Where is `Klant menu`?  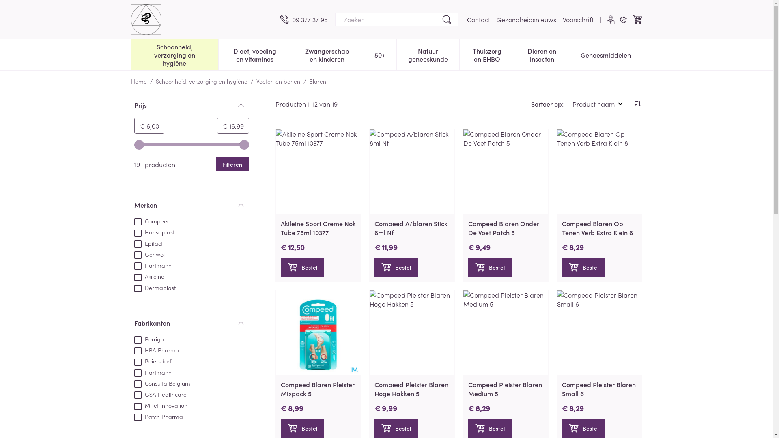 Klant menu is located at coordinates (610, 19).